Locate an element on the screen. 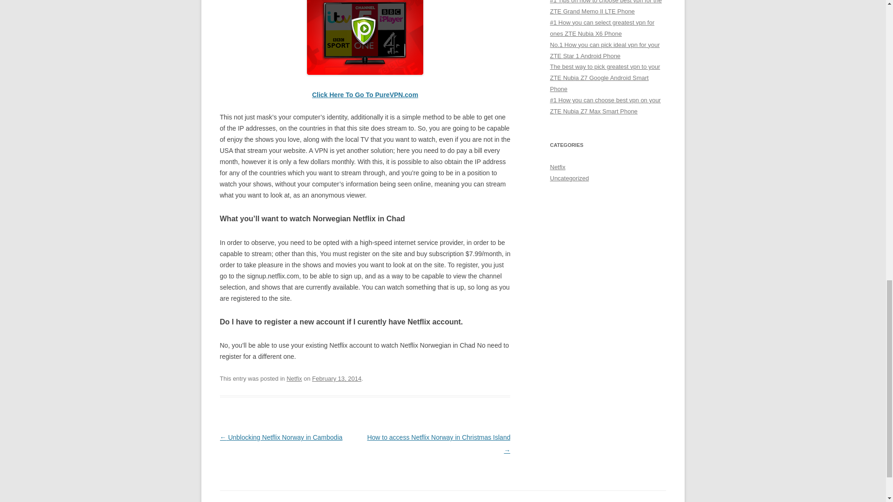  Click Here To Go To PureVPN.com is located at coordinates (365, 94).